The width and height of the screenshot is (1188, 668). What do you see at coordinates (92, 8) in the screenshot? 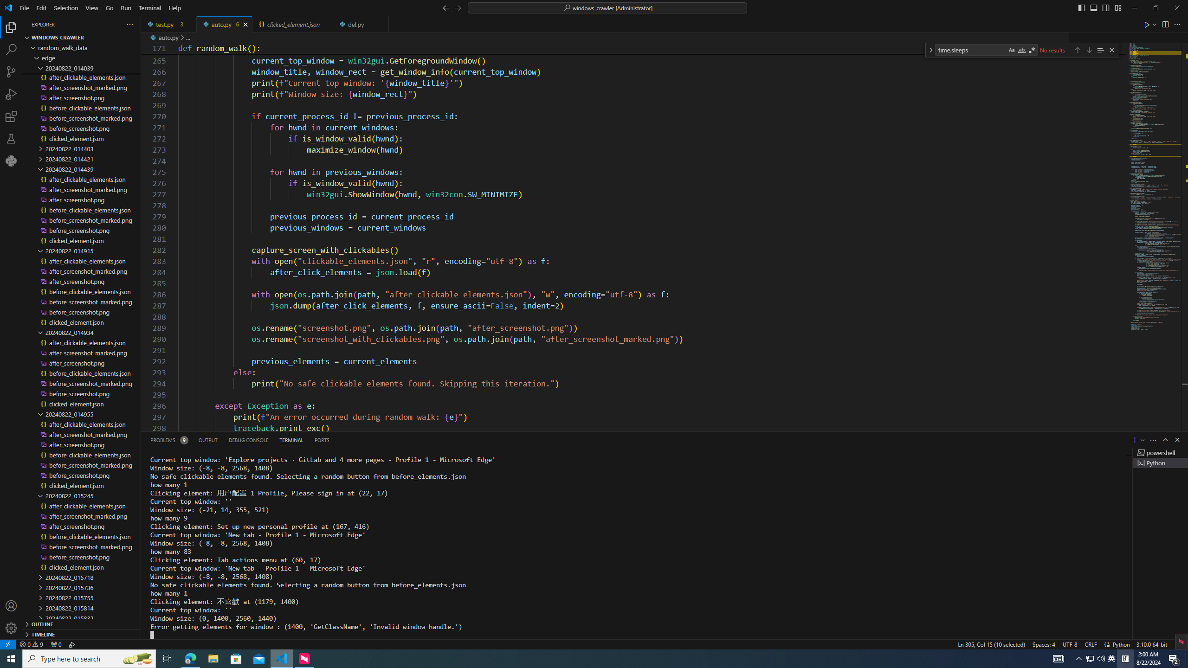
I see `View` at bounding box center [92, 8].